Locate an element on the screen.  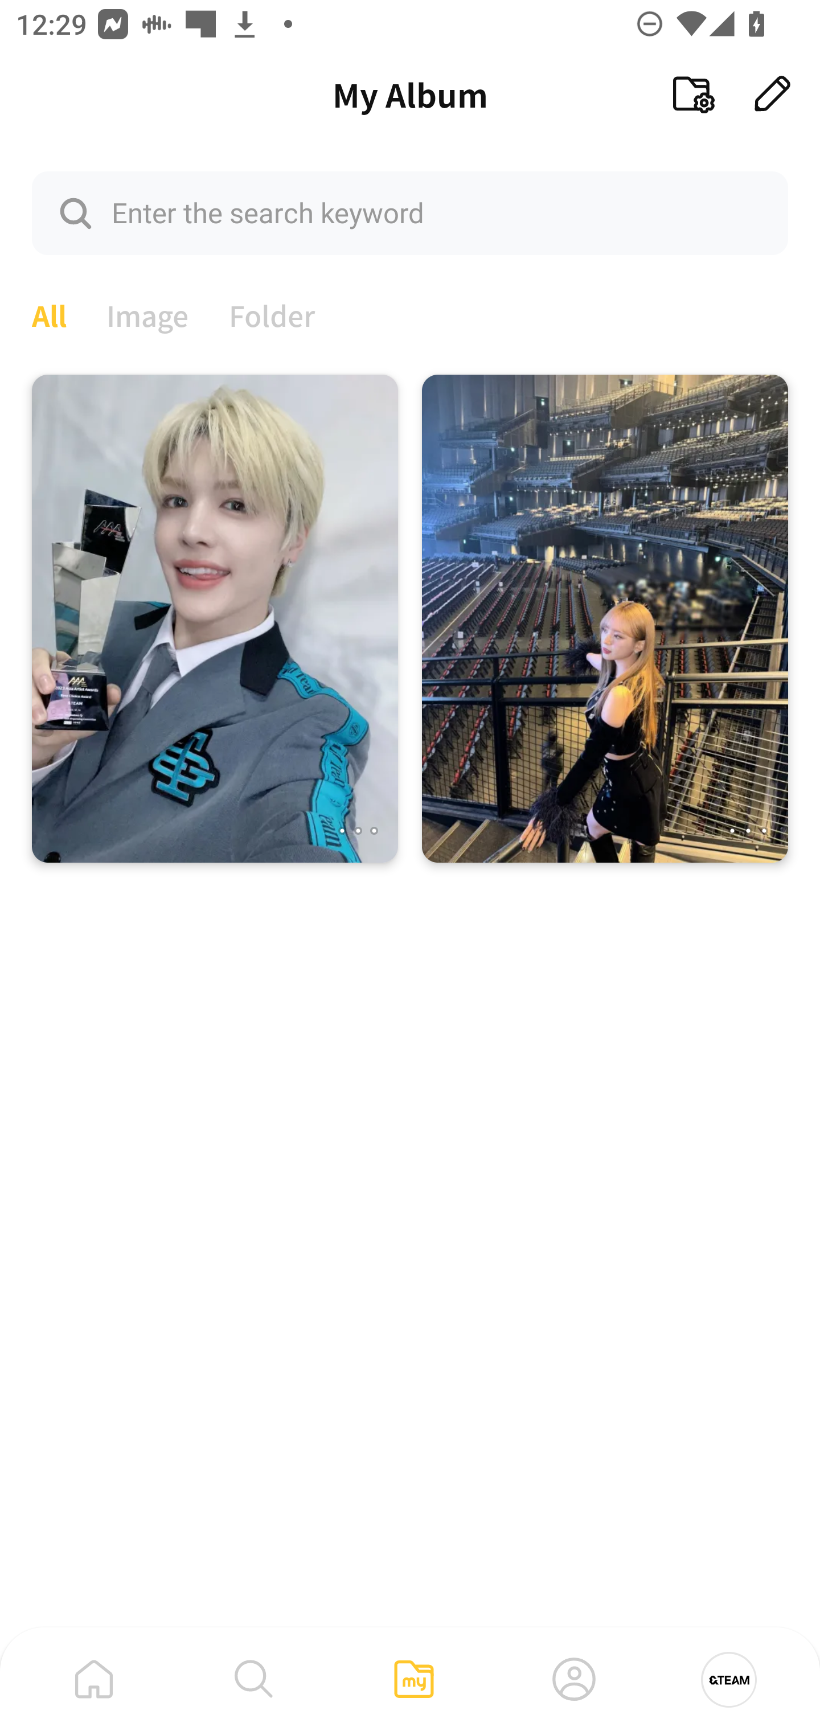
Image is located at coordinates (148, 314).